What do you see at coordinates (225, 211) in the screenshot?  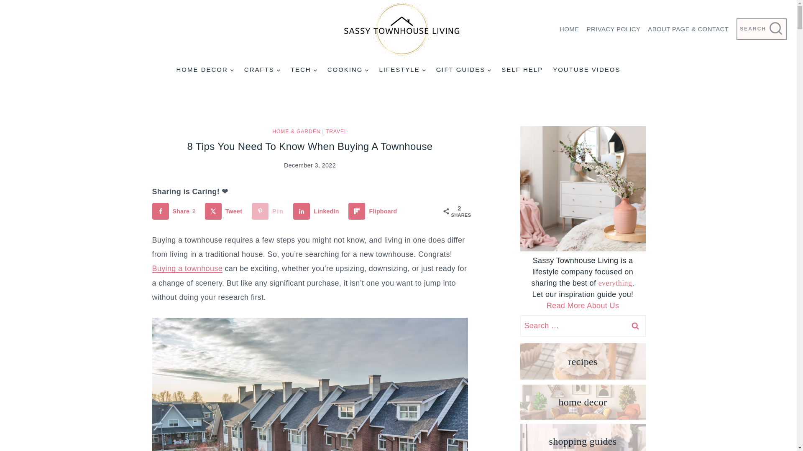 I see `Share on X` at bounding box center [225, 211].